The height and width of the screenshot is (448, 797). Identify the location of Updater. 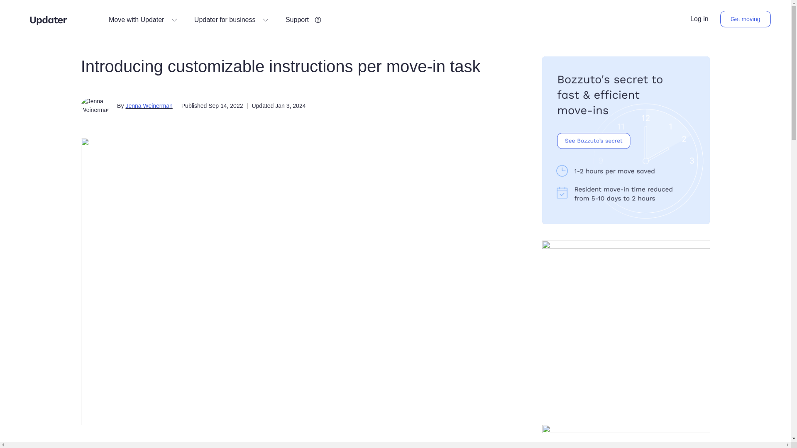
(48, 20).